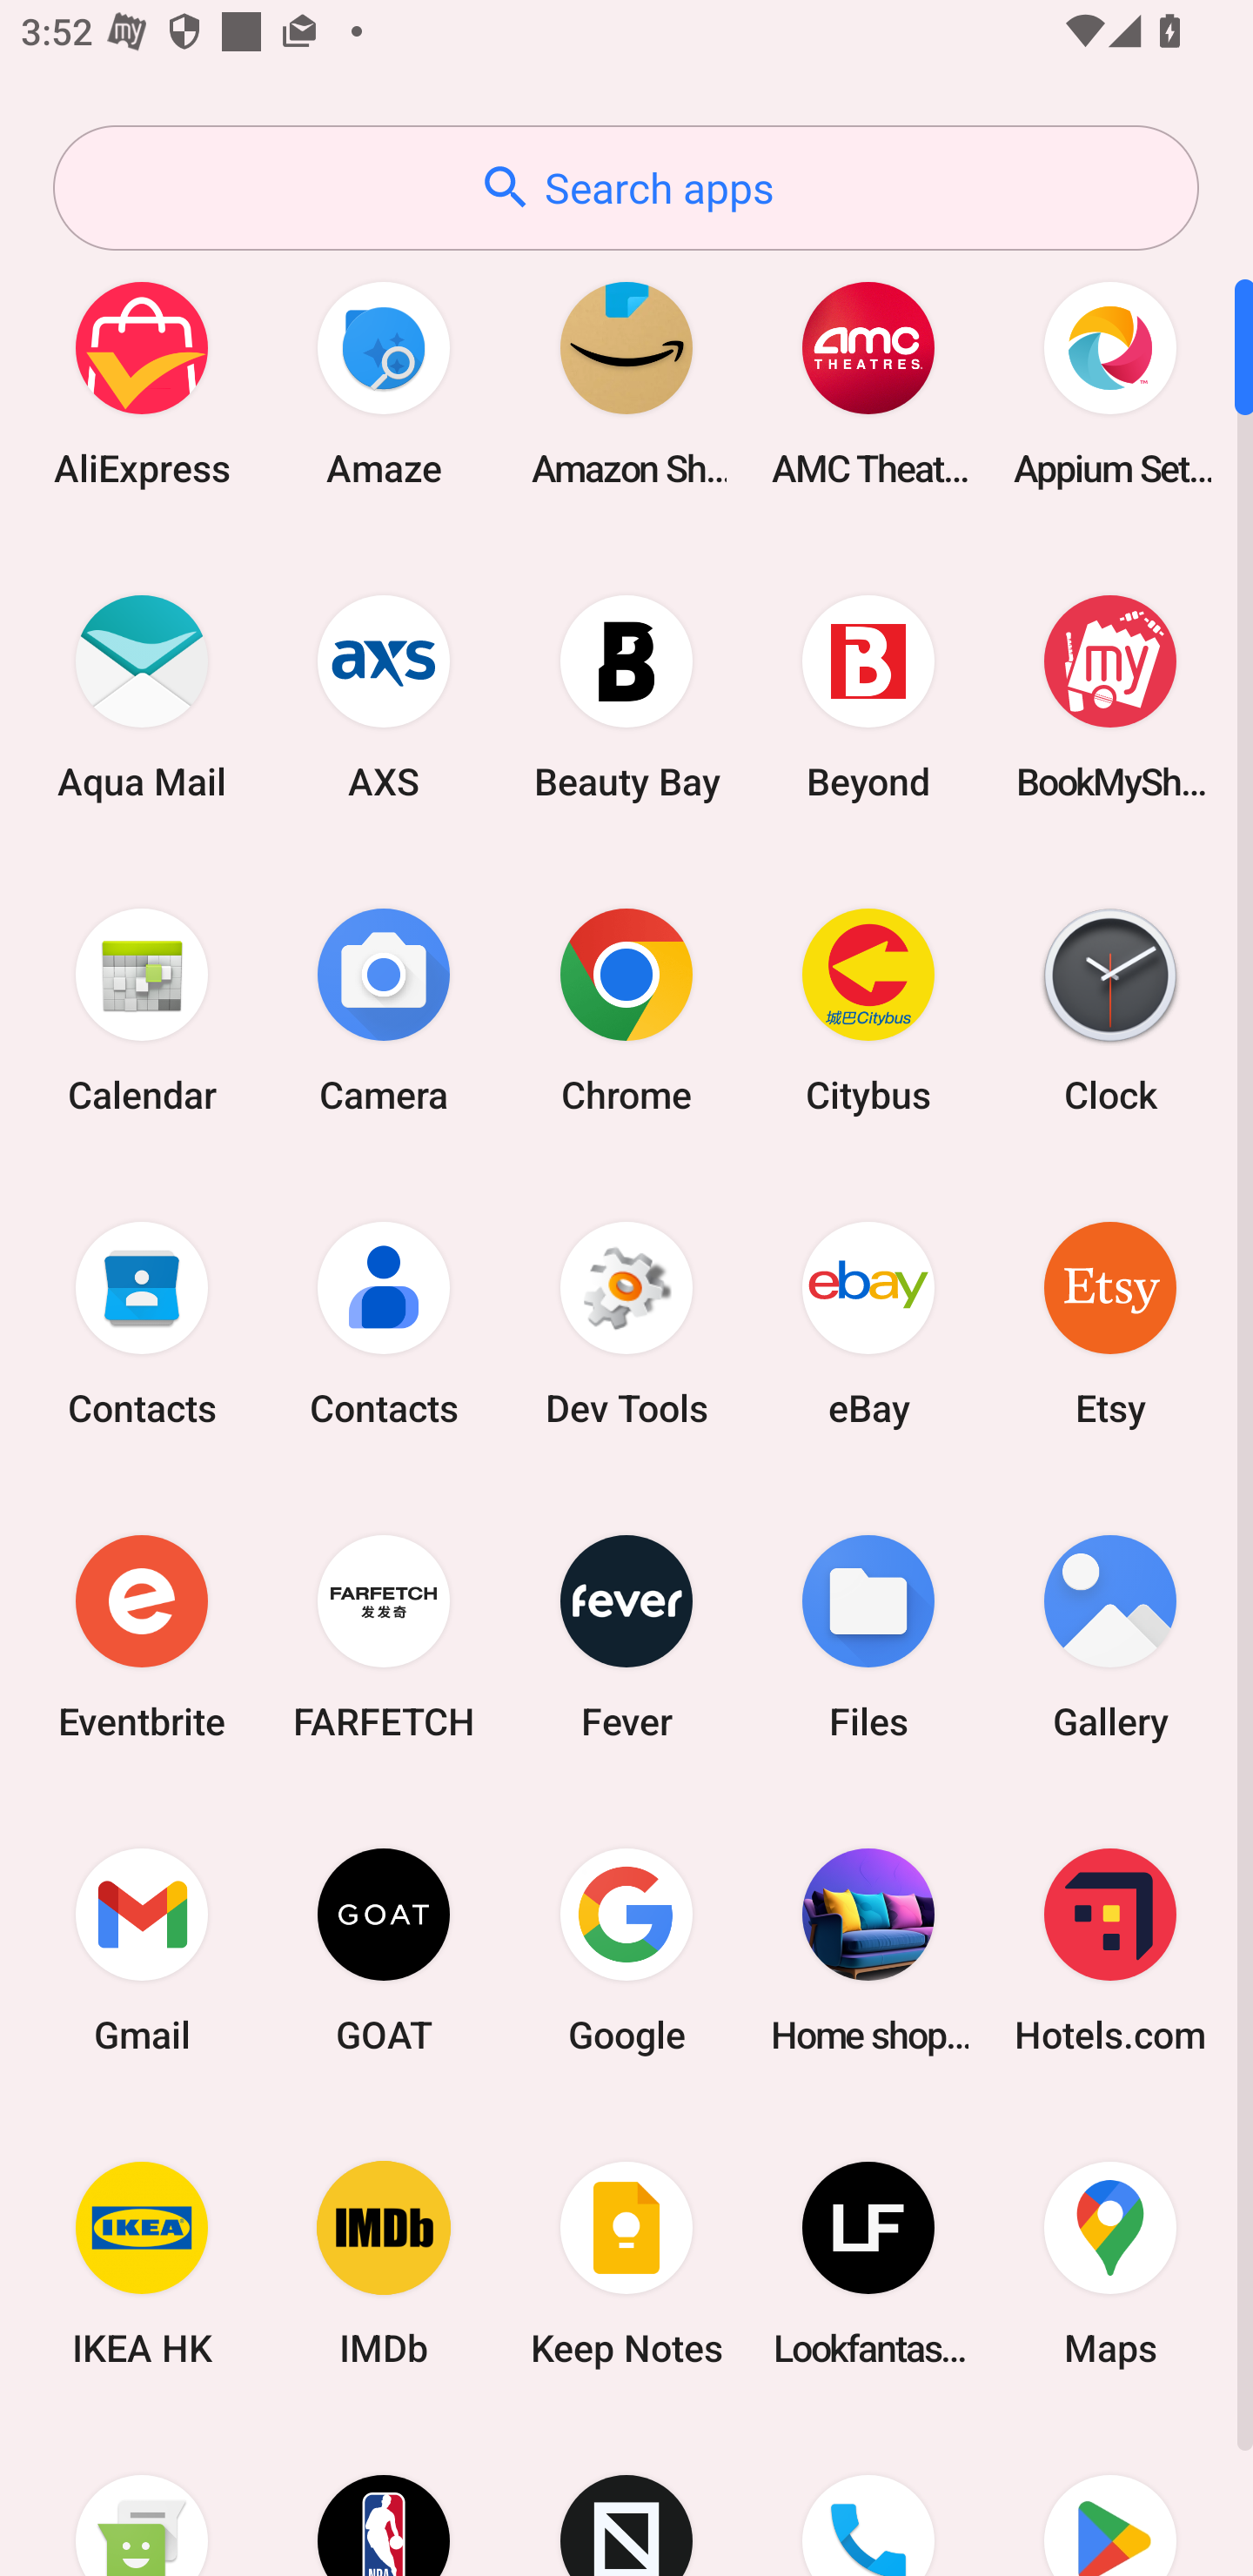  What do you see at coordinates (626, 1010) in the screenshot?
I see `Chrome` at bounding box center [626, 1010].